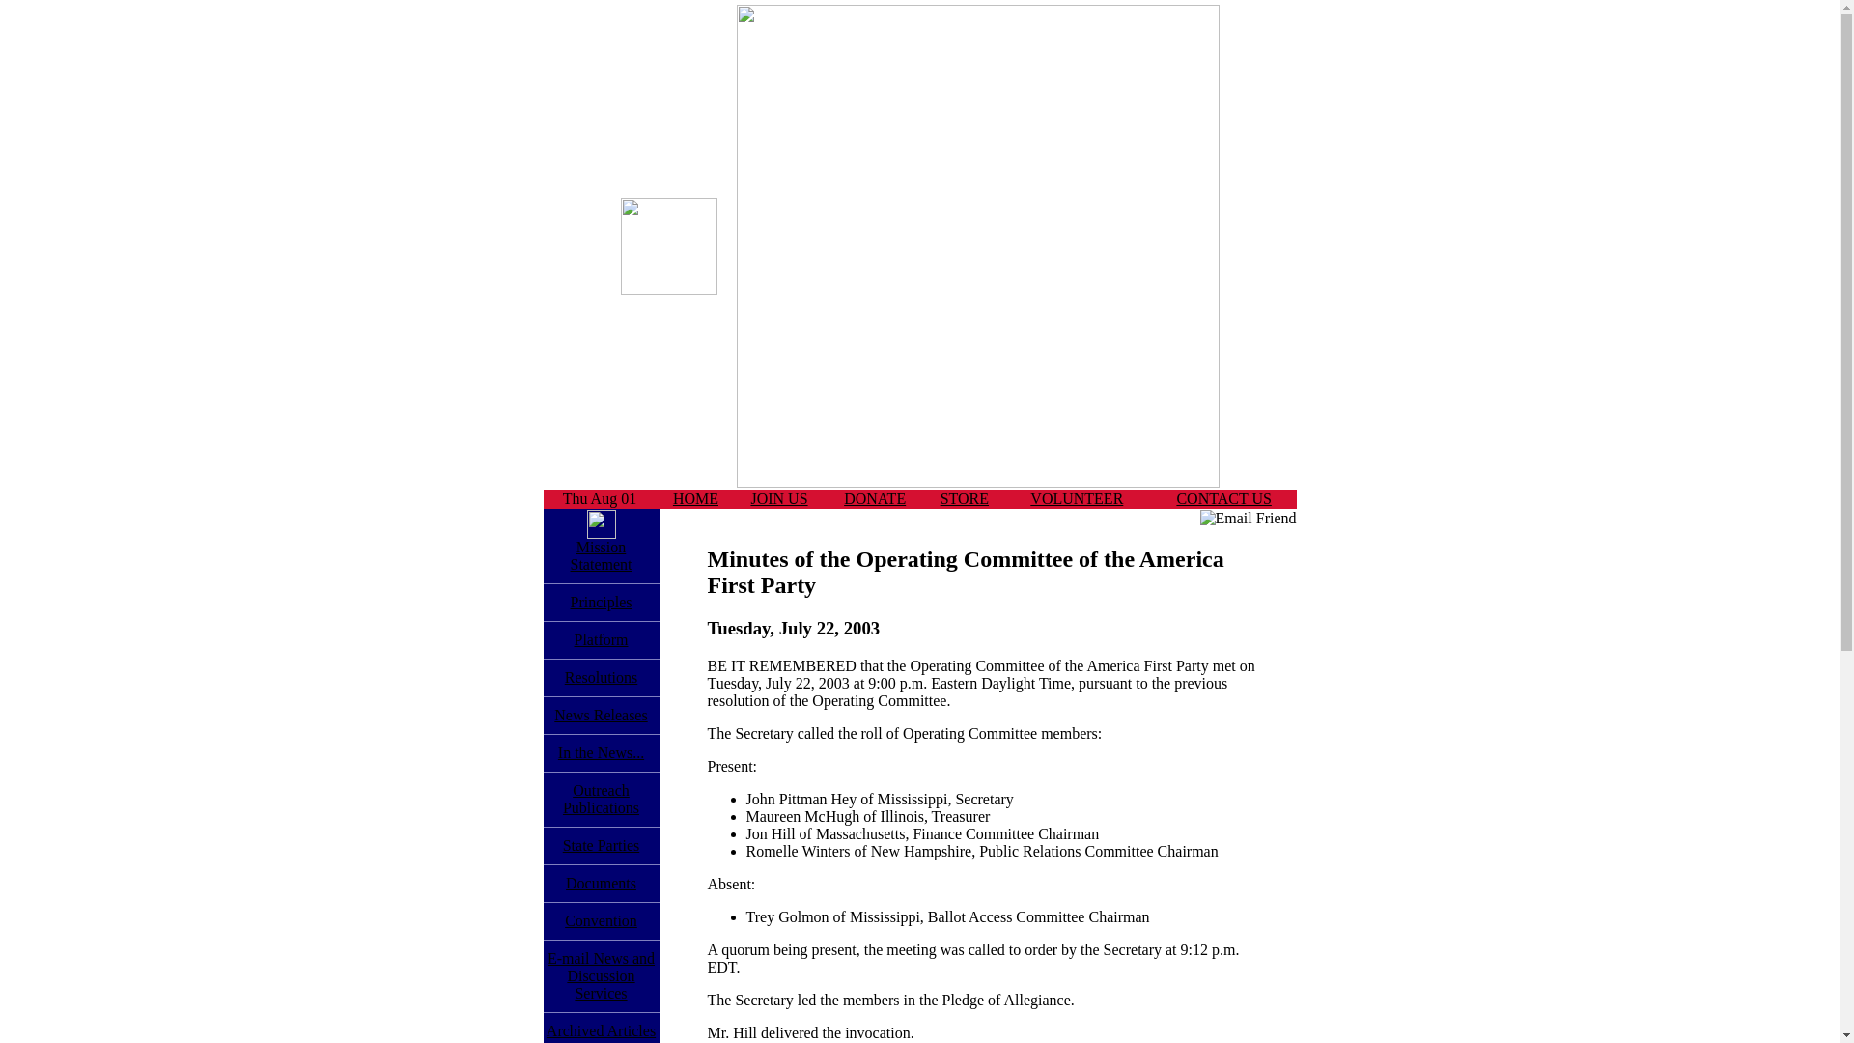 The width and height of the screenshot is (1854, 1043). Describe the element at coordinates (601, 846) in the screenshot. I see `State Parties` at that location.